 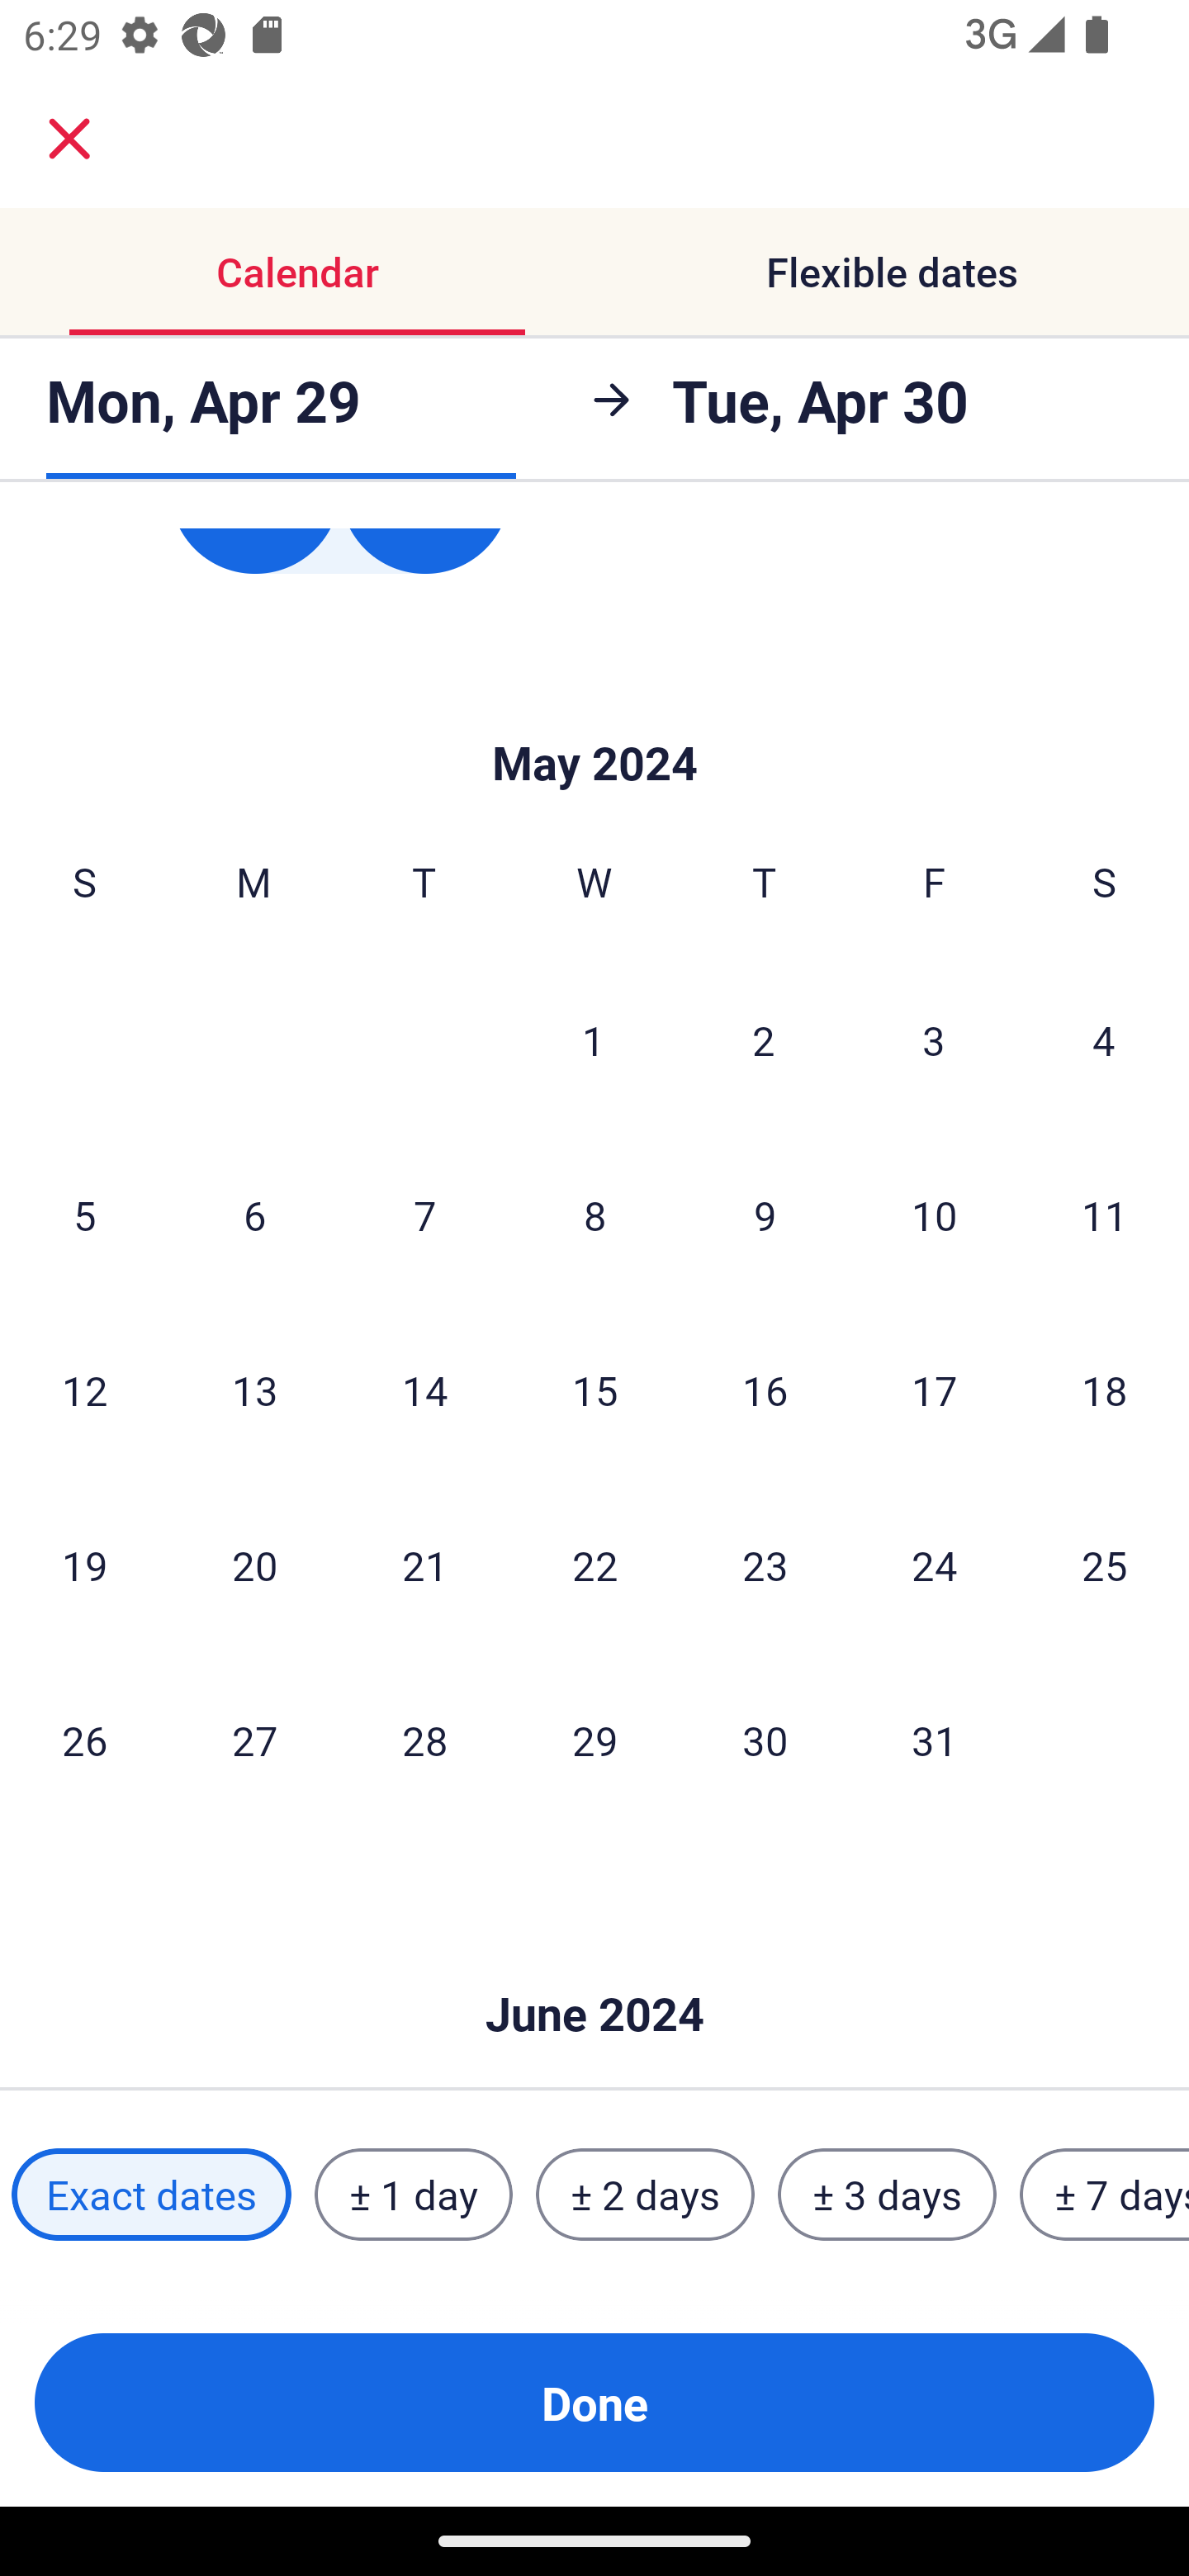 What do you see at coordinates (69, 139) in the screenshot?
I see `close.` at bounding box center [69, 139].